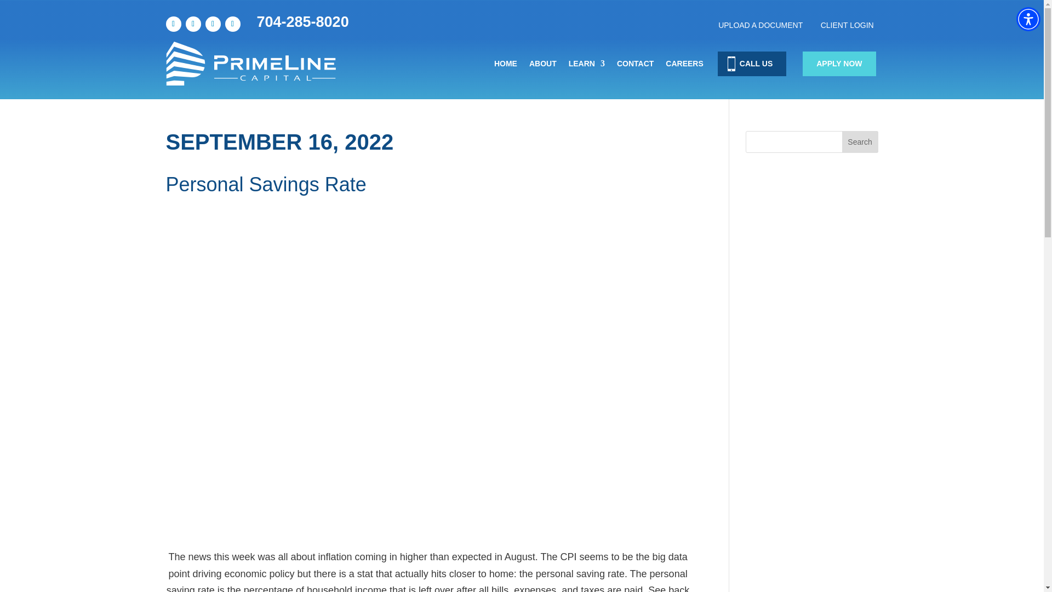 The width and height of the screenshot is (1052, 592). Describe the element at coordinates (506, 64) in the screenshot. I see `HOME` at that location.